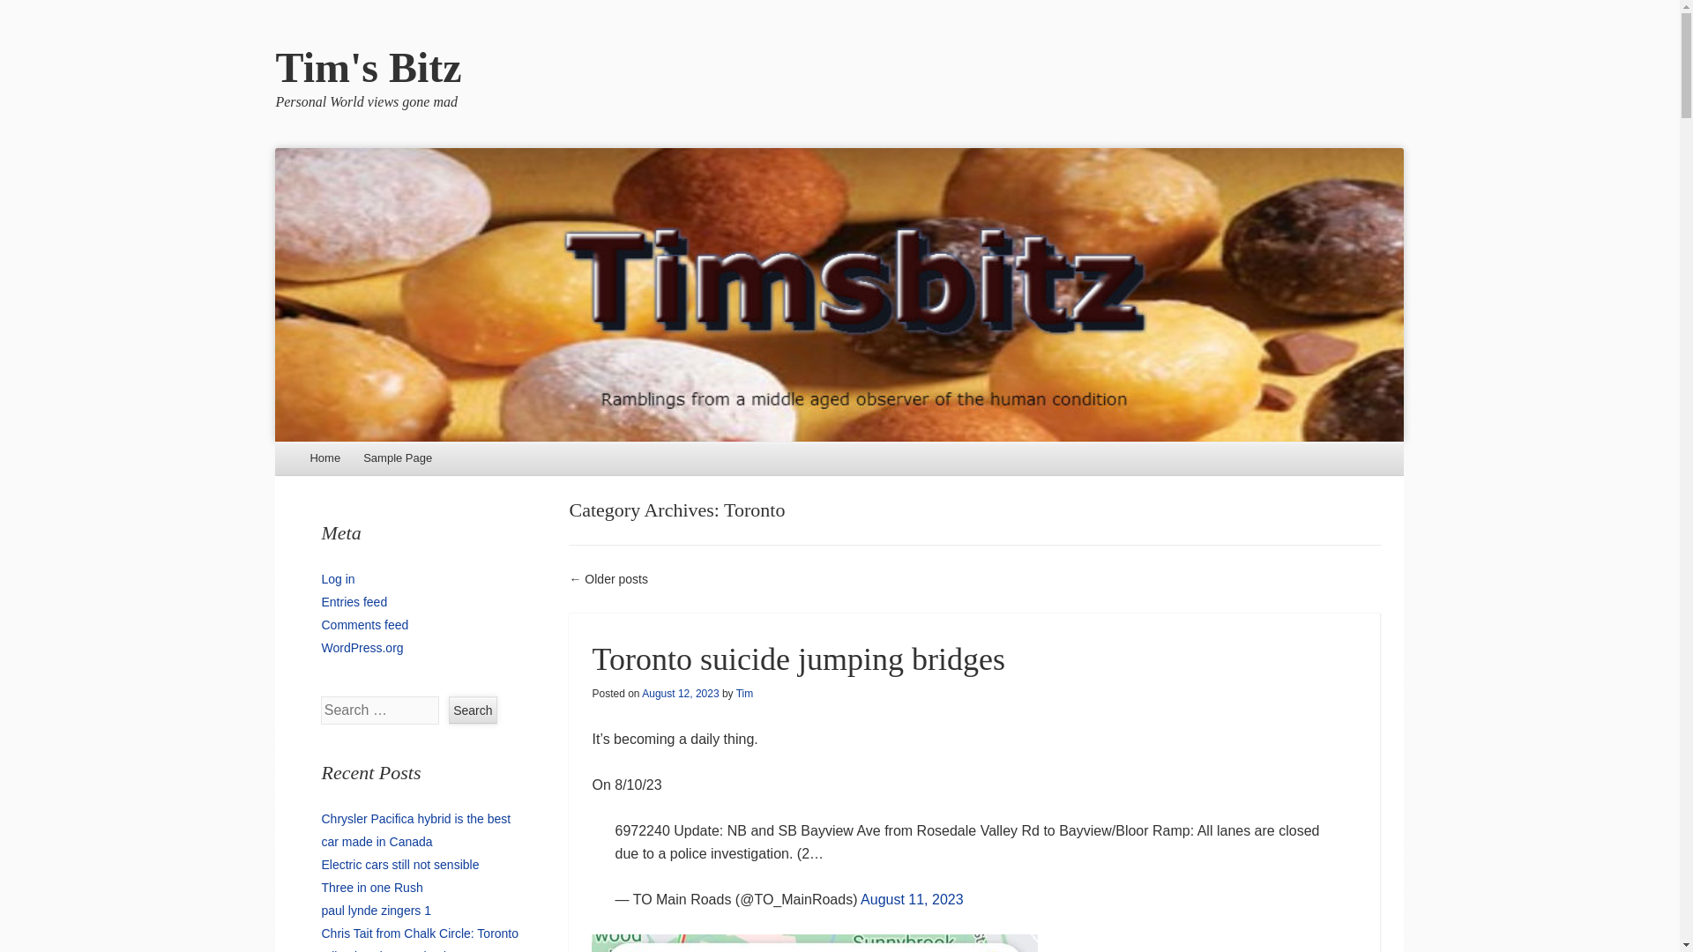 The height and width of the screenshot is (952, 1693). I want to click on Toronto suicide jumping bridges, so click(797, 658).